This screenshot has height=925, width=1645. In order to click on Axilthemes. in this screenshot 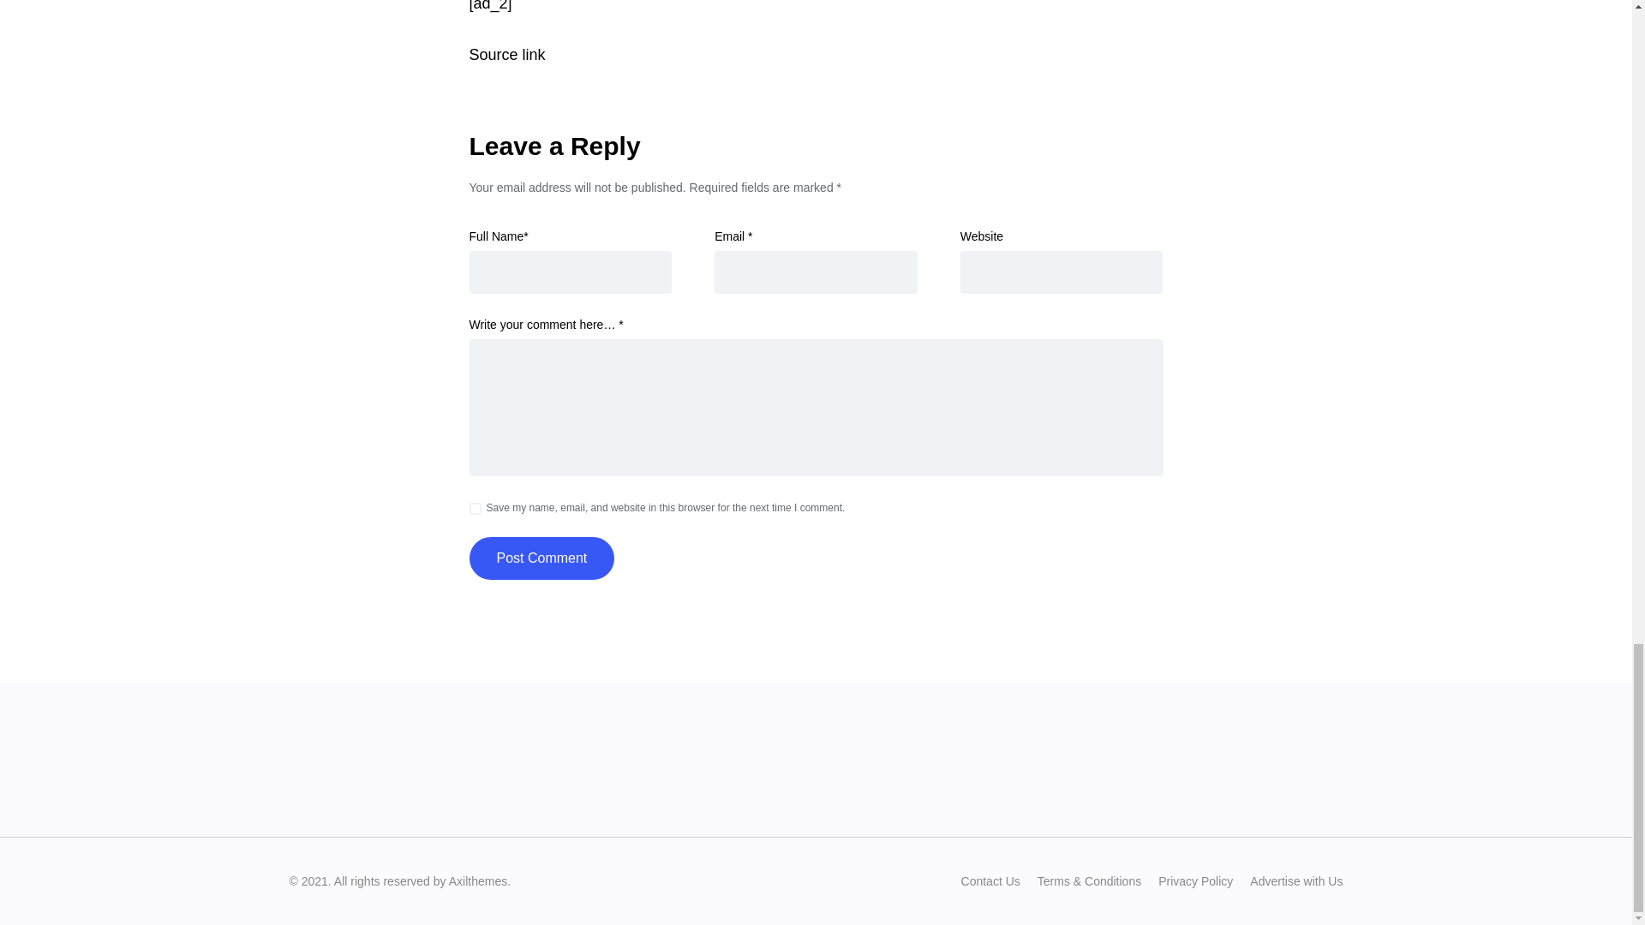, I will do `click(480, 880)`.